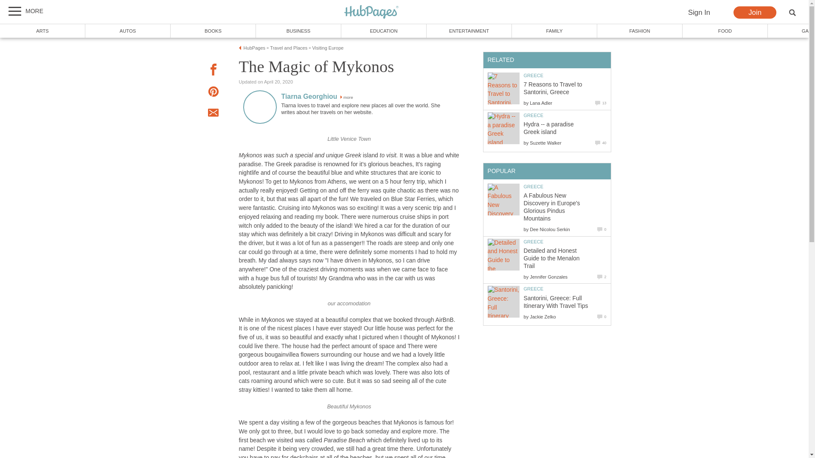 This screenshot has height=458, width=815. What do you see at coordinates (469, 31) in the screenshot?
I see `ENTERTAINMENT` at bounding box center [469, 31].